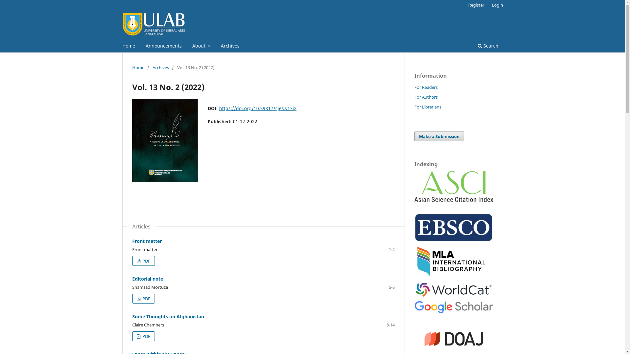  What do you see at coordinates (146, 241) in the screenshot?
I see `Front matter` at bounding box center [146, 241].